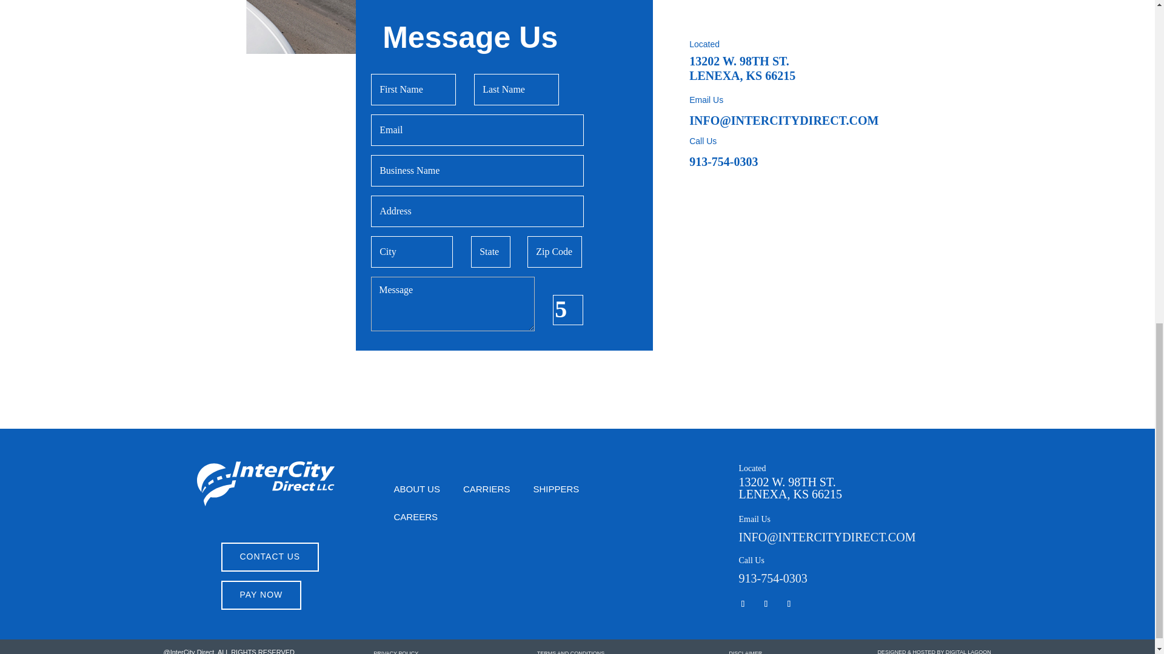 Image resolution: width=1164 pixels, height=654 pixels. I want to click on SHIPPERS, so click(555, 492).